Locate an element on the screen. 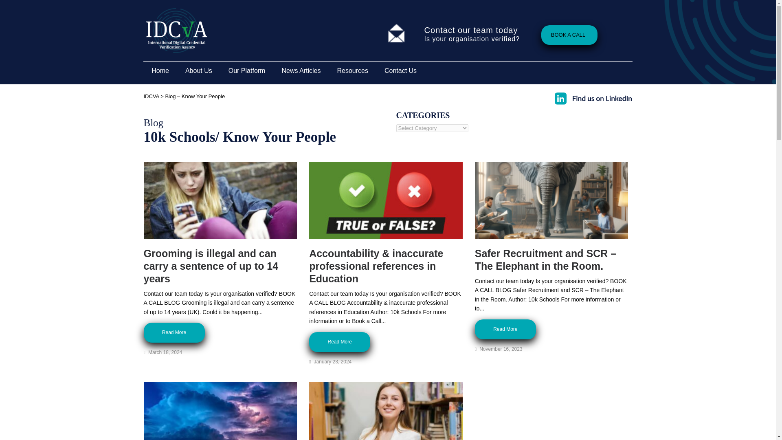 The image size is (782, 440). find-us-on-linkedin is located at coordinates (593, 98).